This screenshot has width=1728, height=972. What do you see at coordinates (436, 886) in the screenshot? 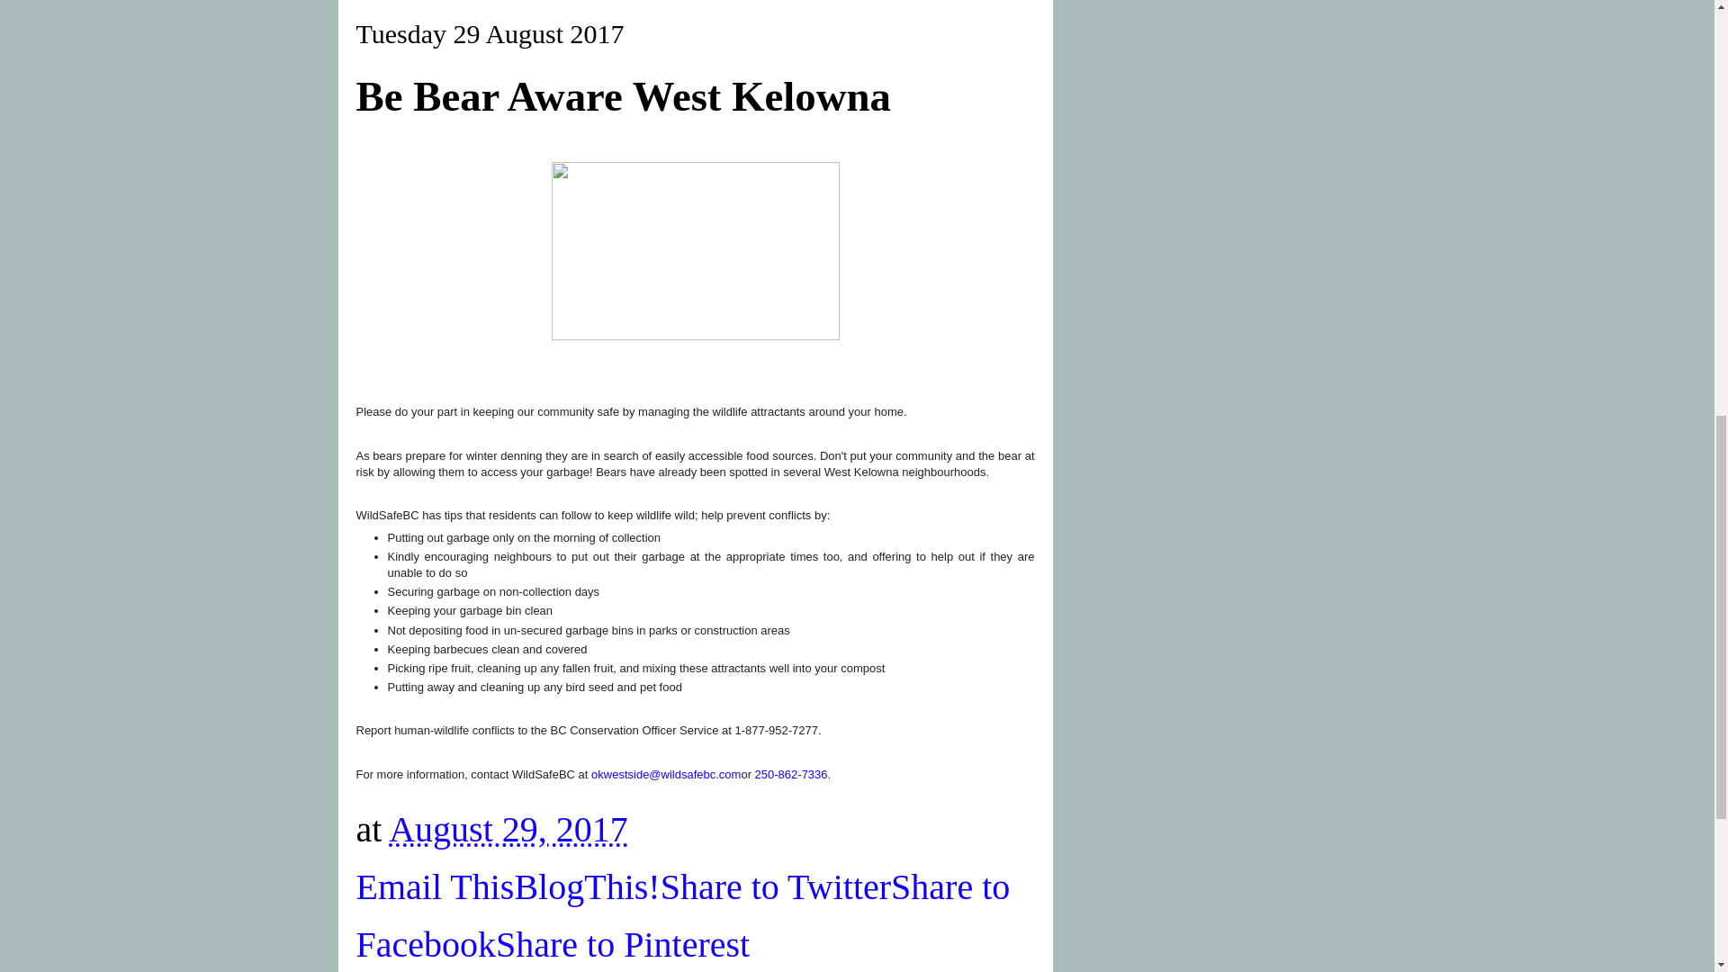
I see `Email This` at bounding box center [436, 886].